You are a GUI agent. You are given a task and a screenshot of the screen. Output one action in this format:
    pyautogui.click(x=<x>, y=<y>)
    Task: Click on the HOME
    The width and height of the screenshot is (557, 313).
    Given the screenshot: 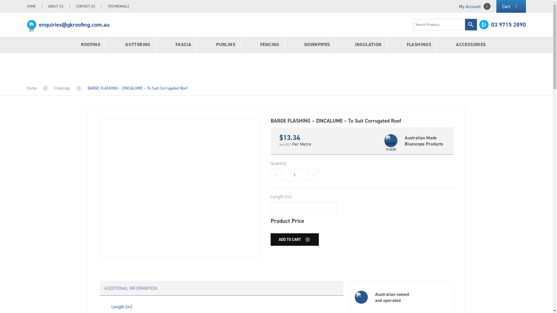 What is the action you would take?
    pyautogui.click(x=31, y=6)
    